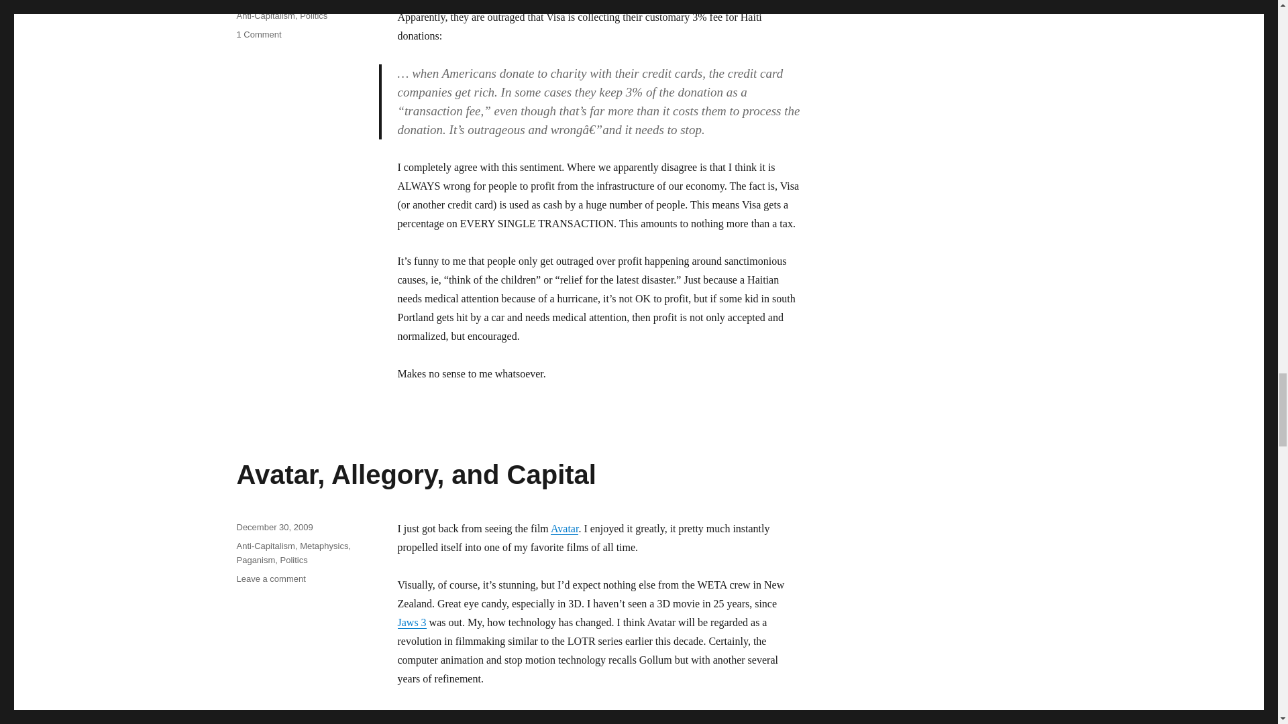 The image size is (1288, 724). What do you see at coordinates (274, 527) in the screenshot?
I see `December 30, 2009` at bounding box center [274, 527].